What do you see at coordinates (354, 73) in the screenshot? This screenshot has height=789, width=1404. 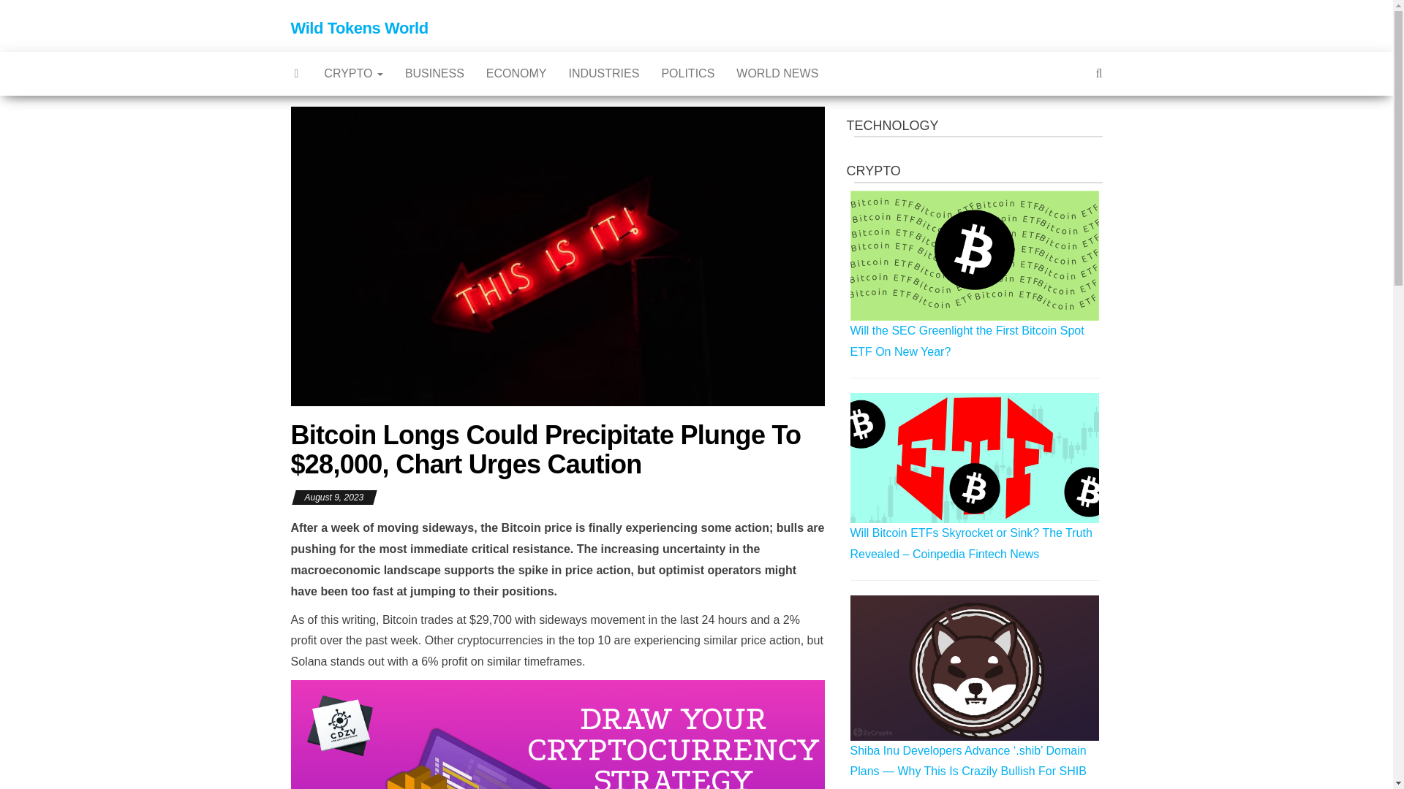 I see `Crypto` at bounding box center [354, 73].